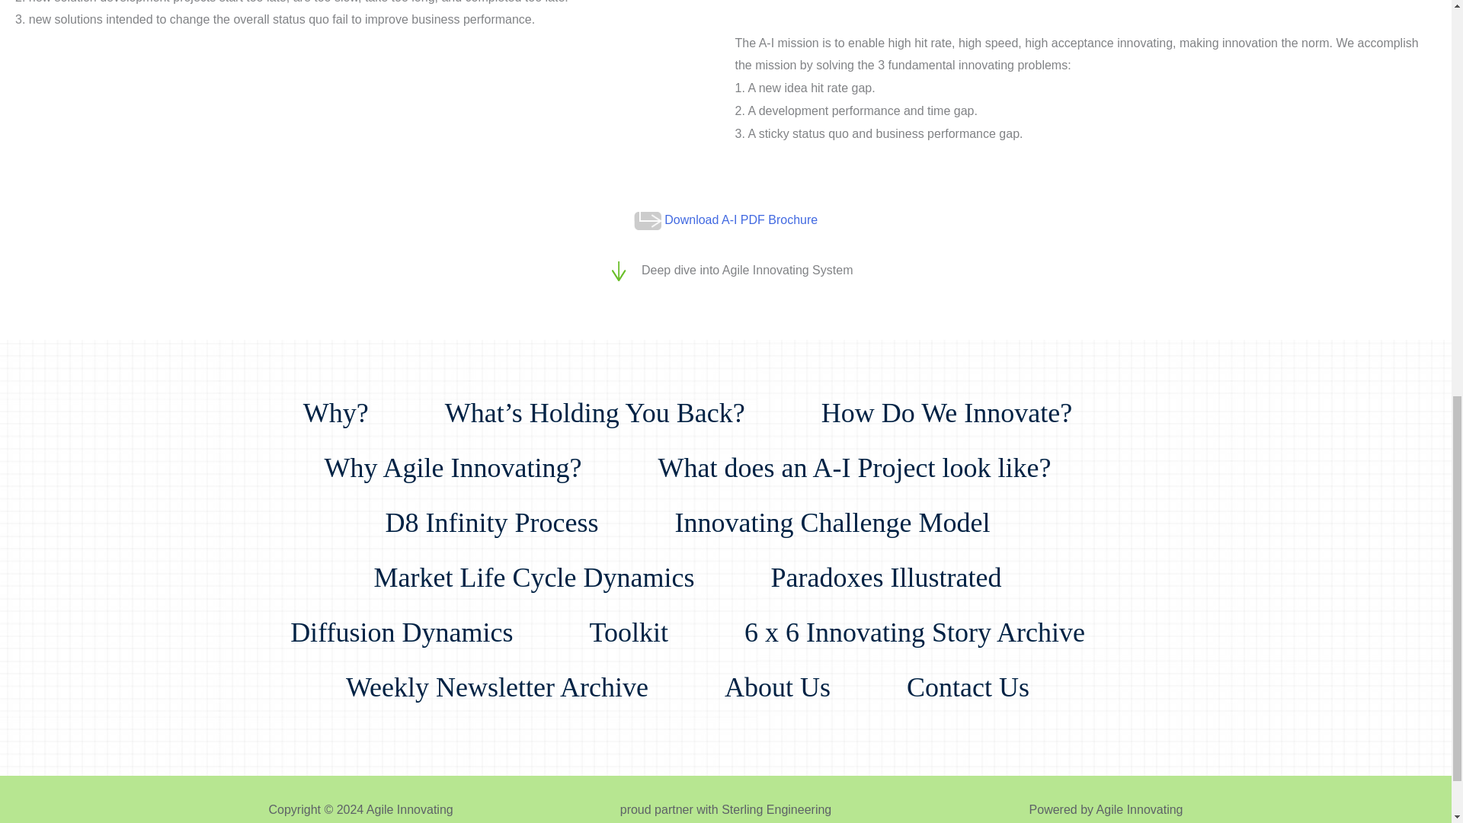  I want to click on Innovating Challenge Model, so click(847, 508).